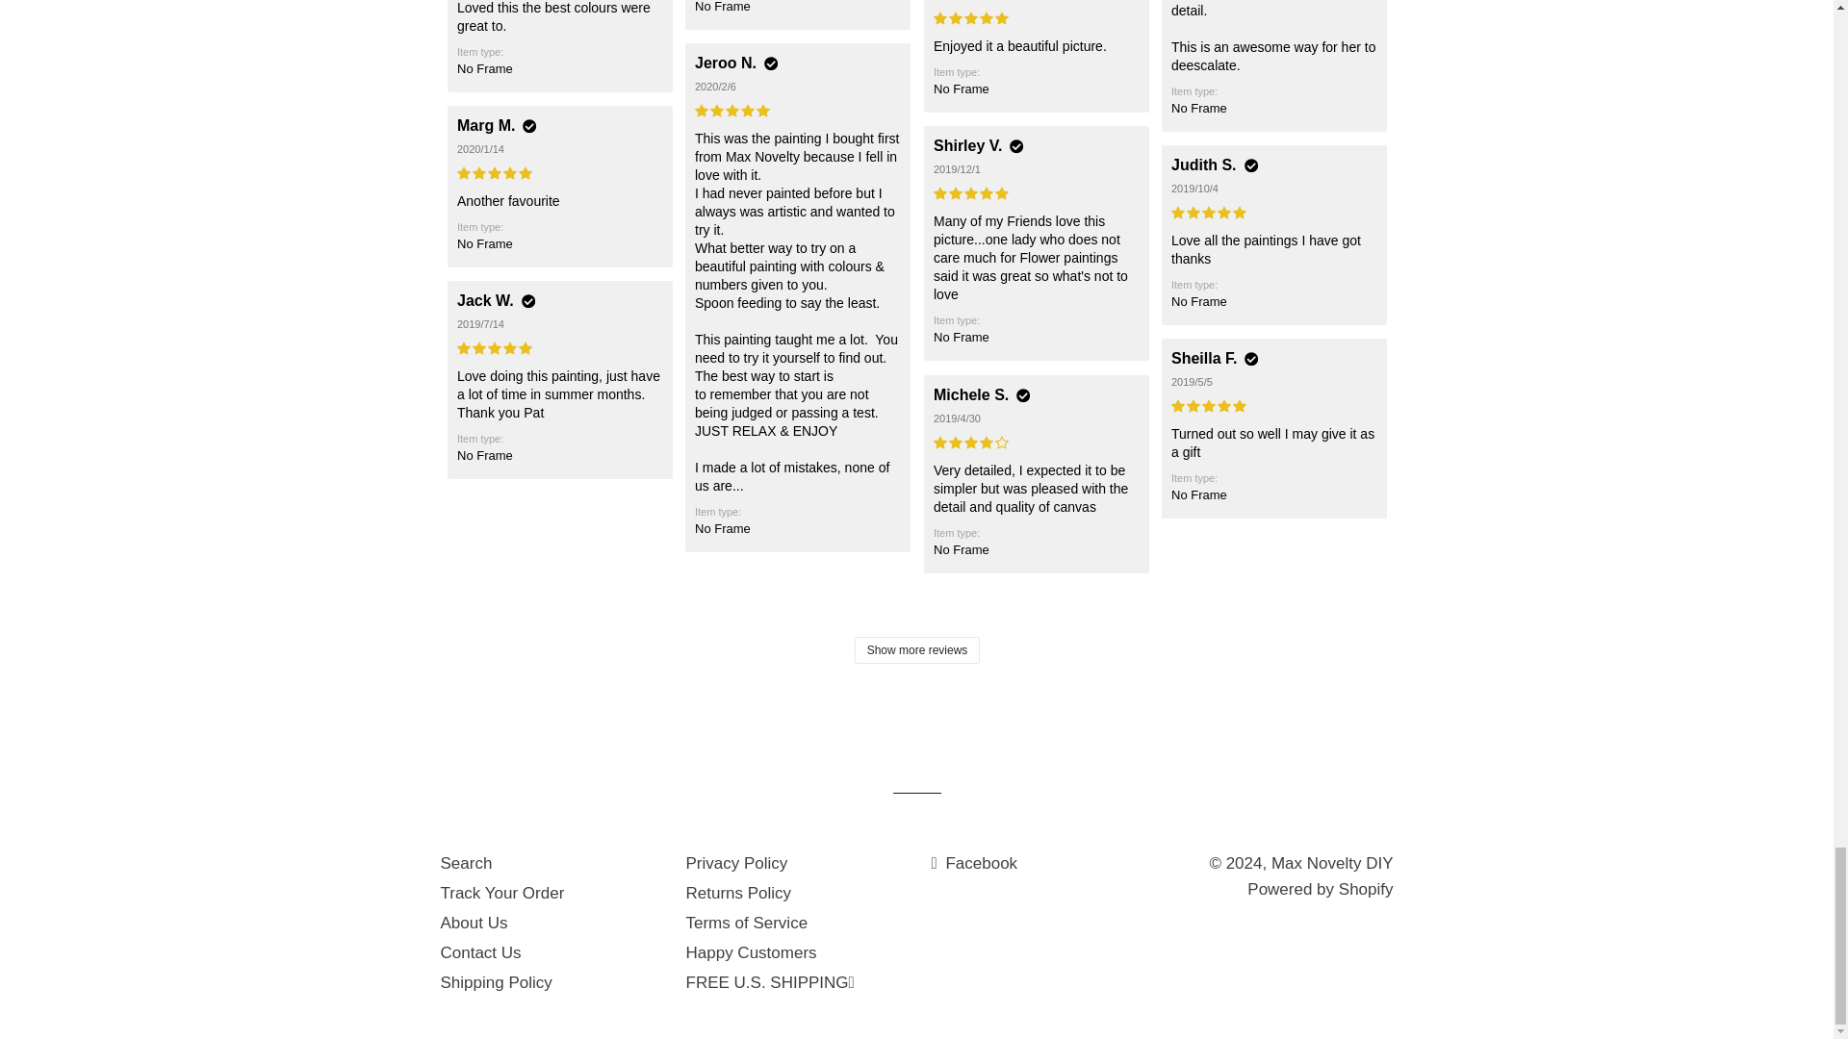  What do you see at coordinates (974, 863) in the screenshot?
I see `Max Novelty DIY on Facebook` at bounding box center [974, 863].